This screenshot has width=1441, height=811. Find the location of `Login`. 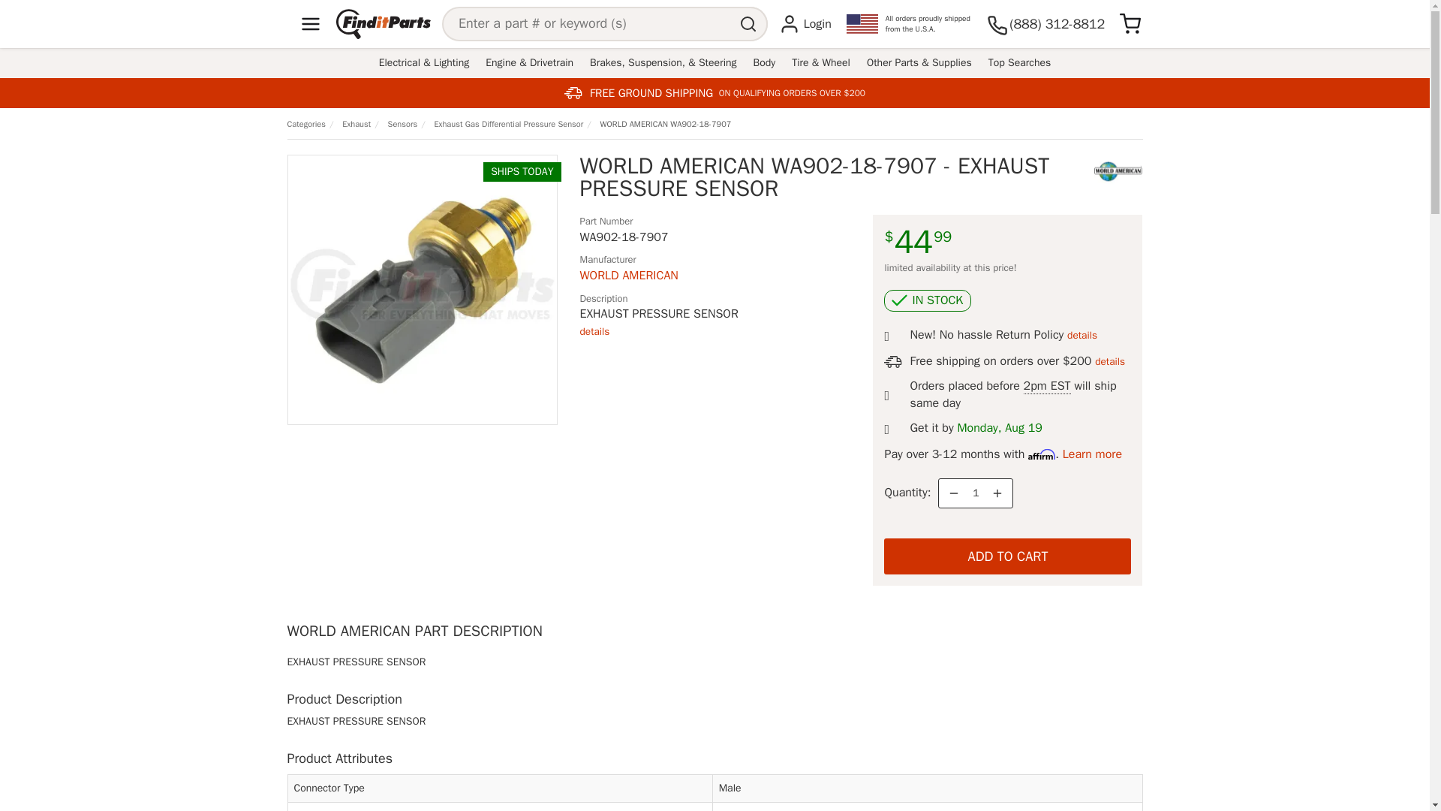

Login is located at coordinates (805, 24).